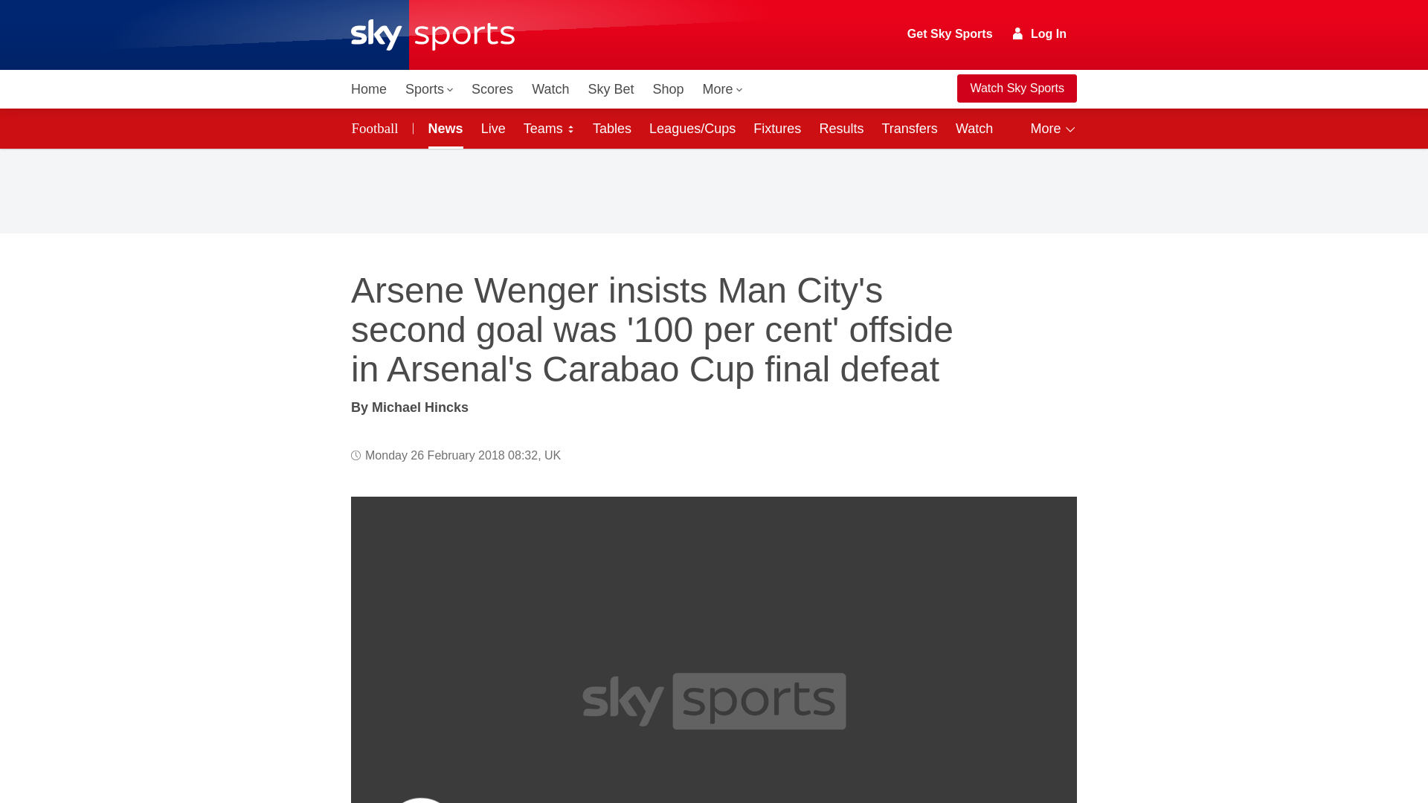 This screenshot has height=803, width=1428. What do you see at coordinates (378, 128) in the screenshot?
I see `Football` at bounding box center [378, 128].